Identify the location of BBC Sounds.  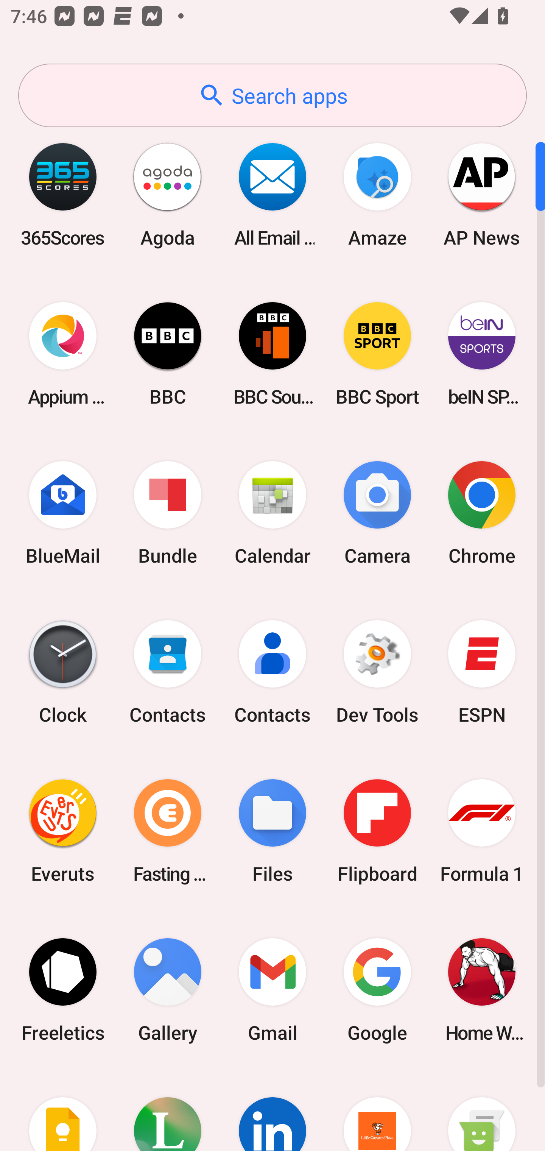
(272, 354).